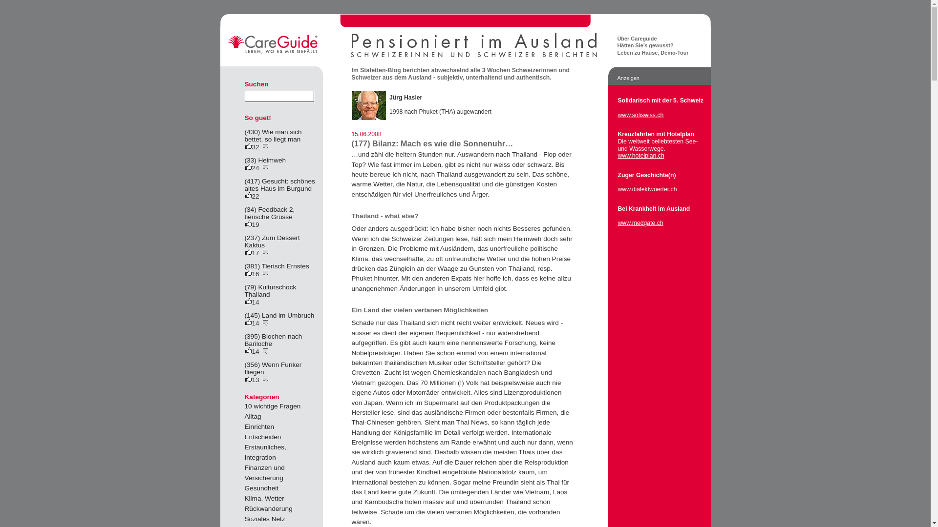  I want to click on Einrichten, so click(259, 426).